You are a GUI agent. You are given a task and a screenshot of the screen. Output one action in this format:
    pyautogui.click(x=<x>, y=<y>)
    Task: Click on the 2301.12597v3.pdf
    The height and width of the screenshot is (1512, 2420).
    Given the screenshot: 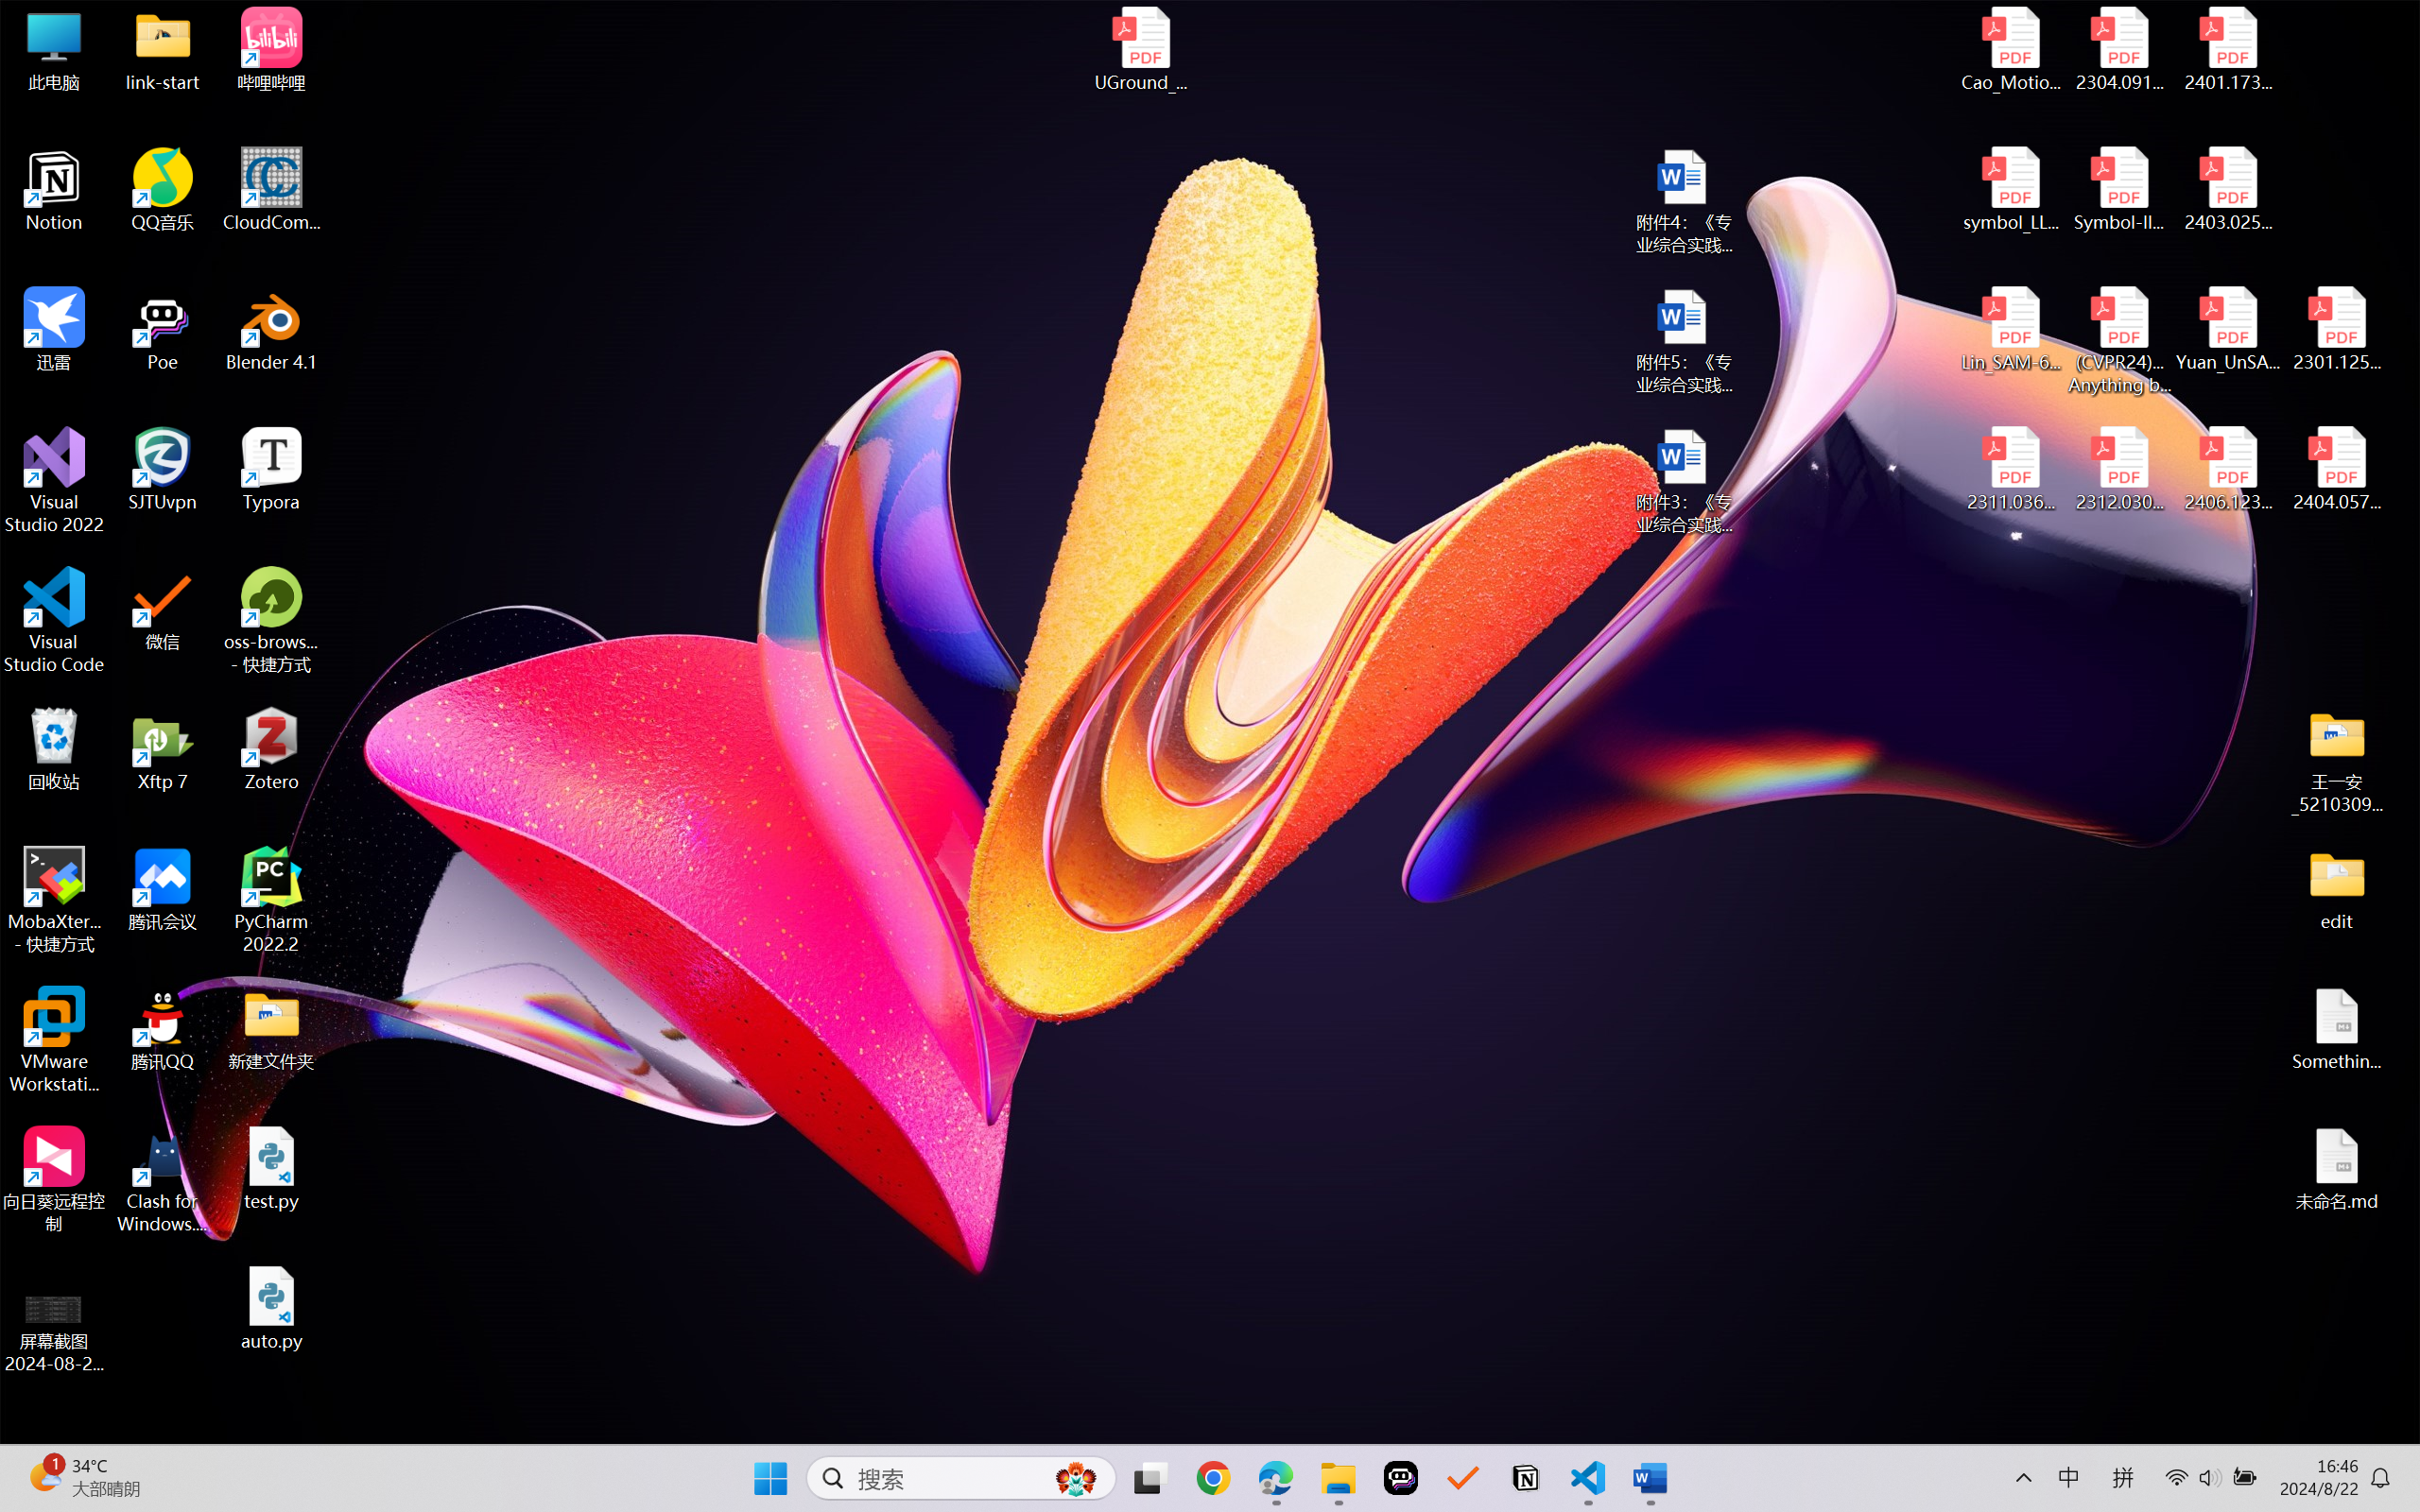 What is the action you would take?
    pyautogui.click(x=2337, y=329)
    